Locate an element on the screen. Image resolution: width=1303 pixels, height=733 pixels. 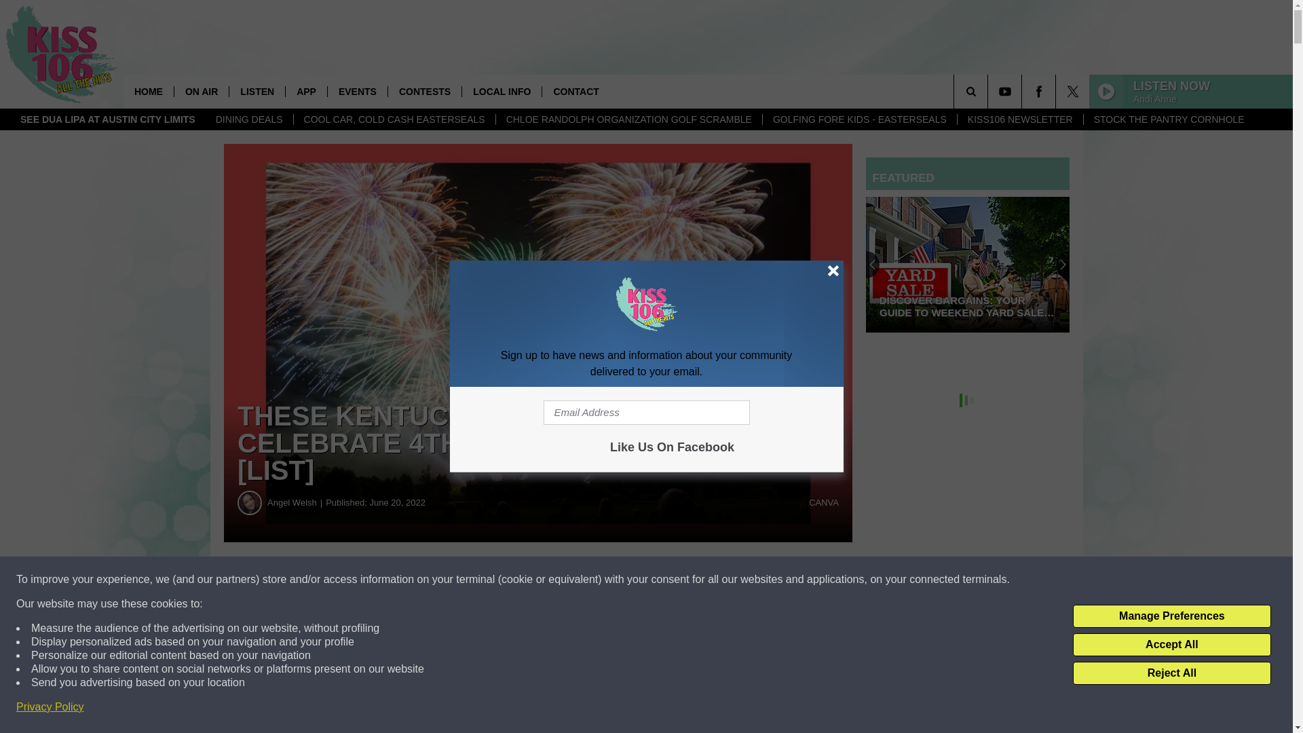
DINING DEALS is located at coordinates (250, 119).